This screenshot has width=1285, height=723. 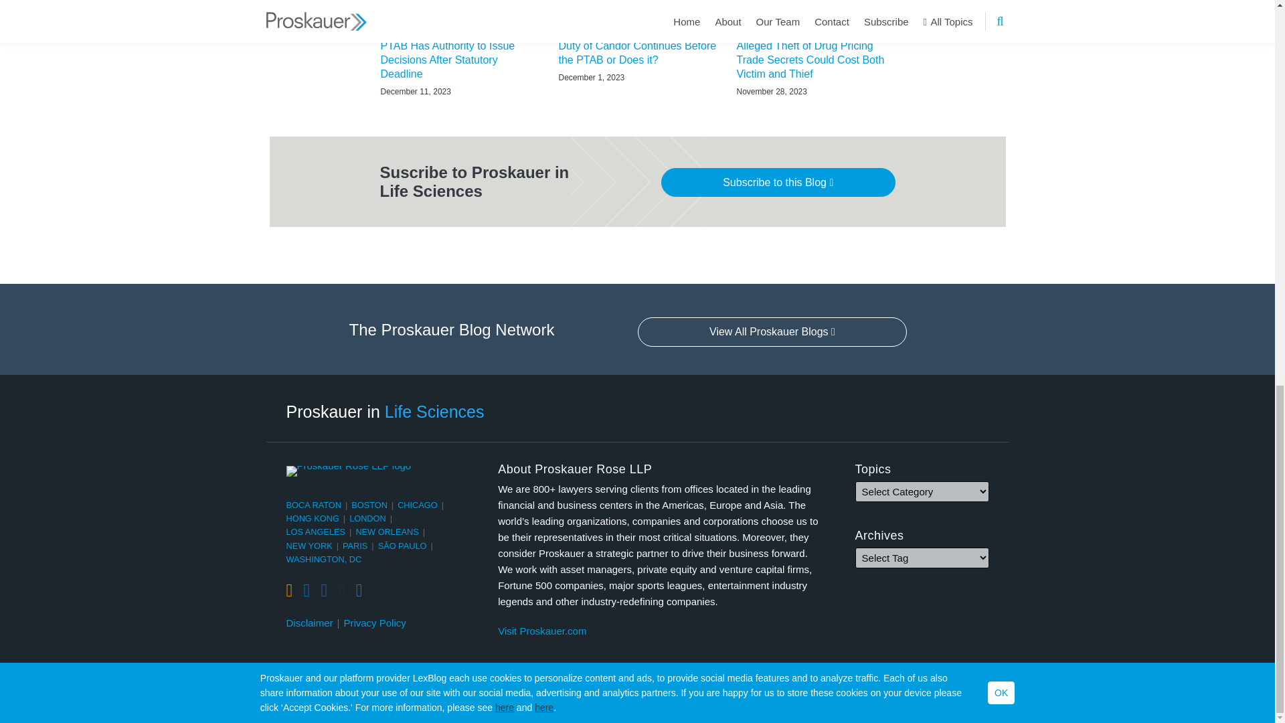 I want to click on View All Proskauer Blogs, so click(x=772, y=332).